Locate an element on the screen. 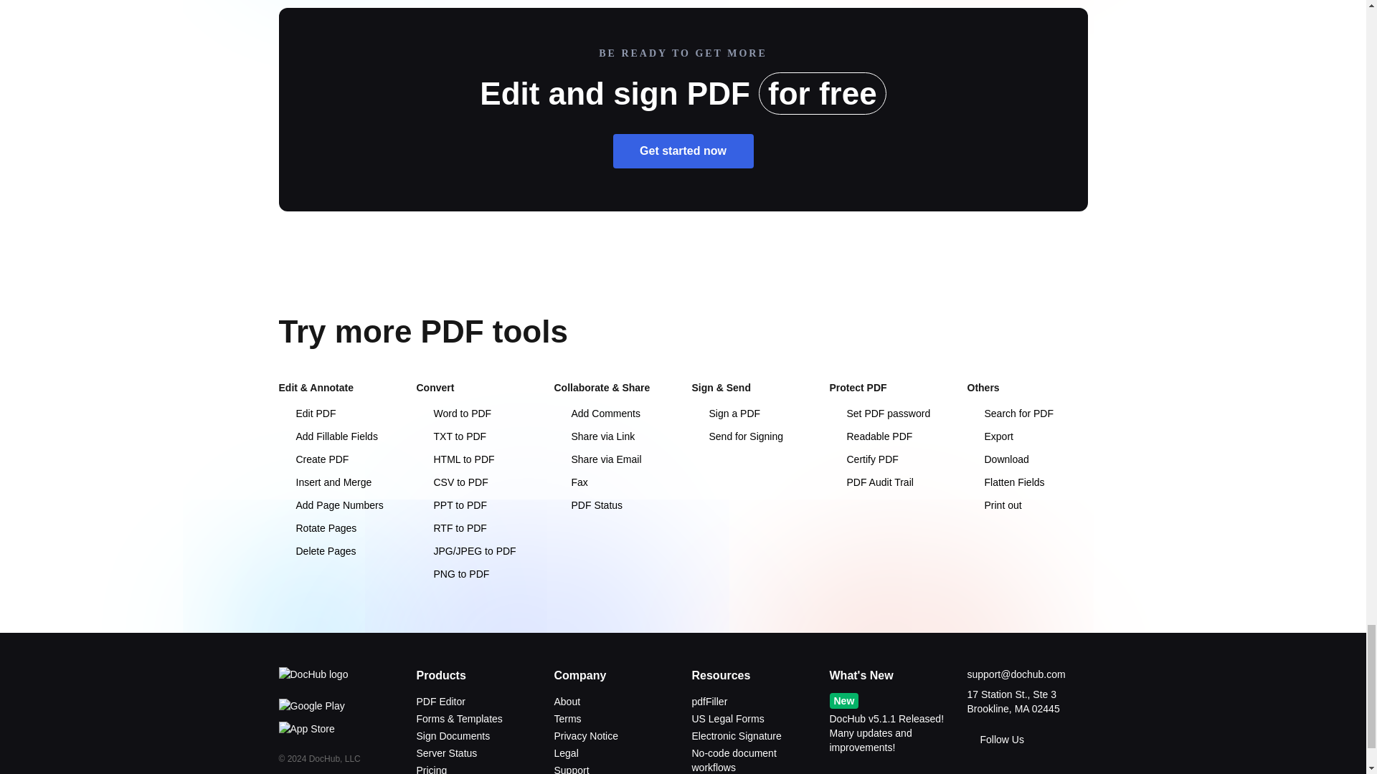 This screenshot has width=1377, height=774. Share via Email is located at coordinates (597, 459).